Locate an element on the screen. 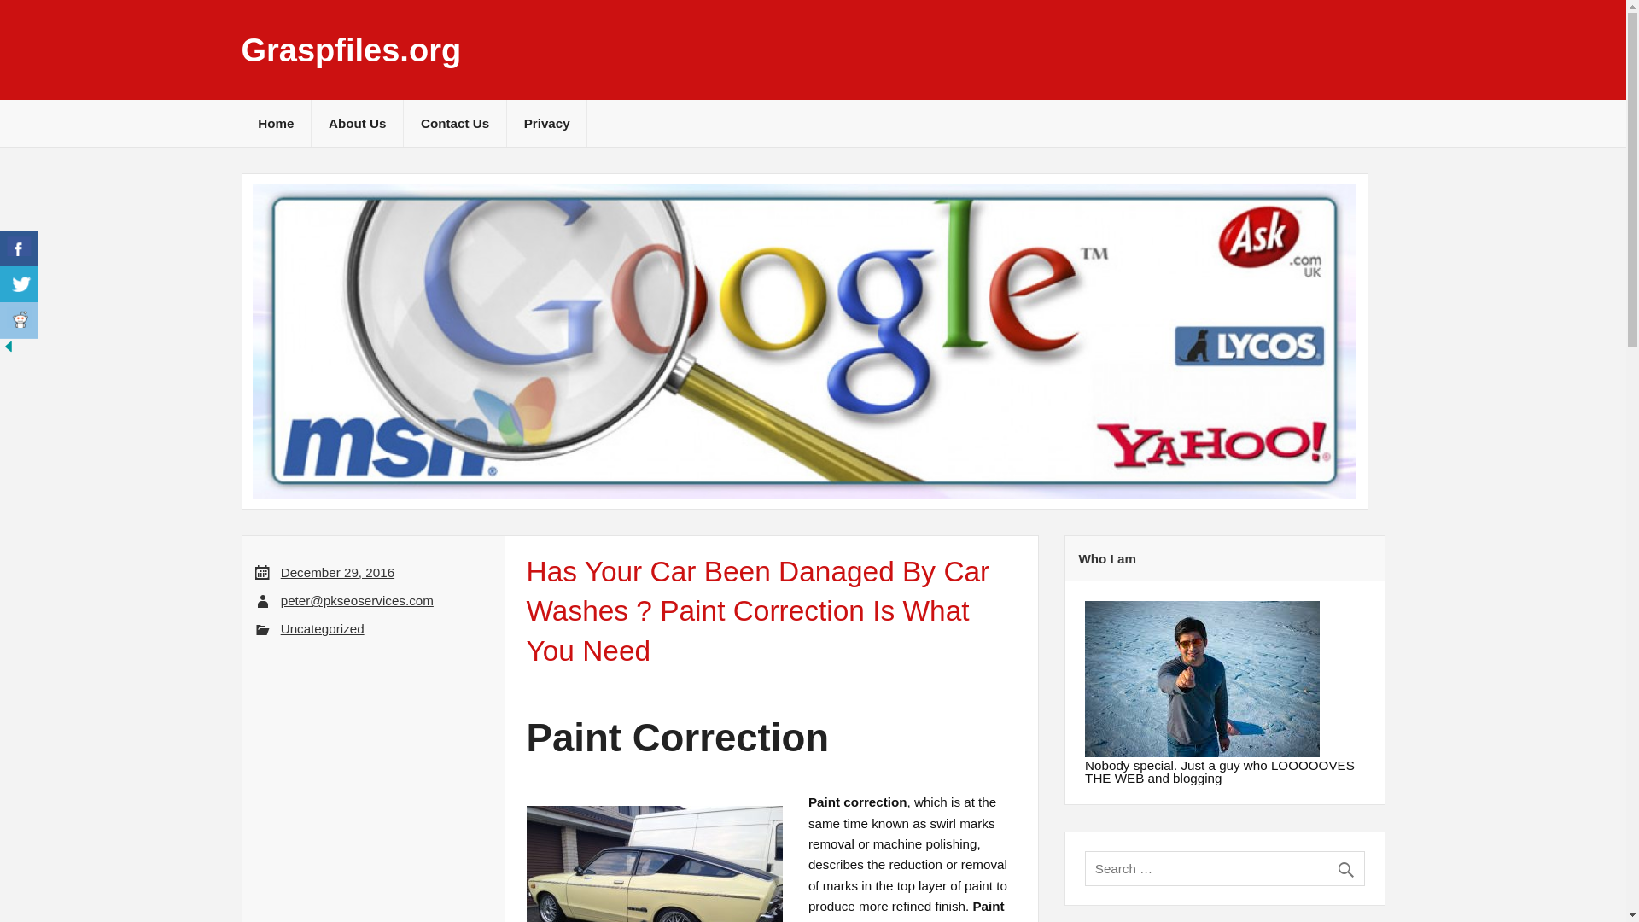 The height and width of the screenshot is (922, 1639). Share On Twitter is located at coordinates (19, 285).